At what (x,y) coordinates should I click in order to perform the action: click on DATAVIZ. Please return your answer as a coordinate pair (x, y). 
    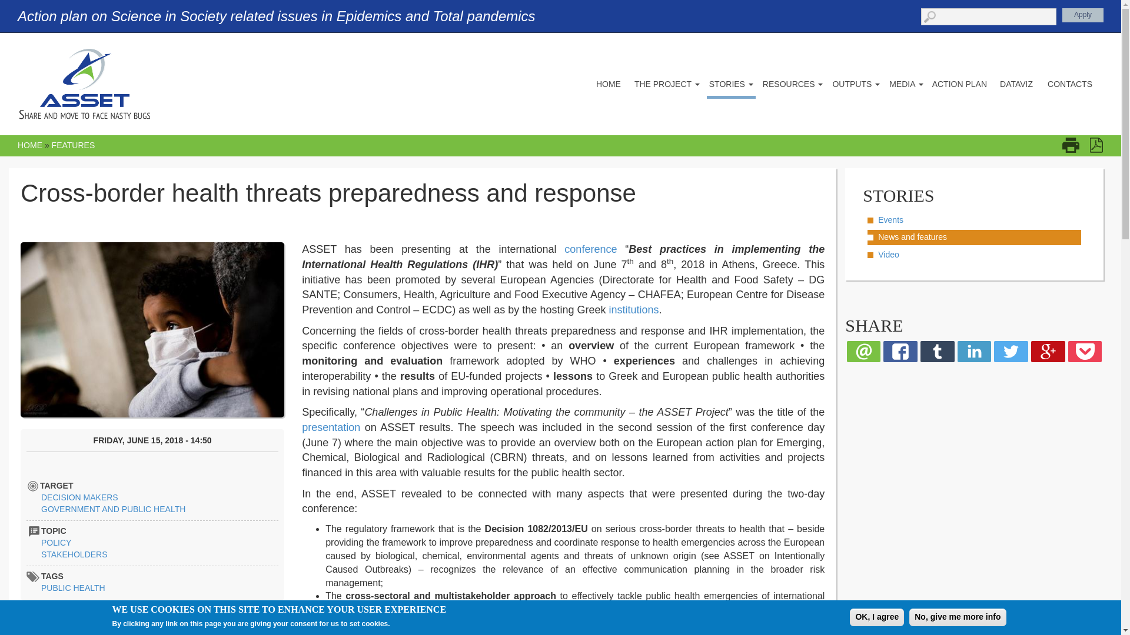
    Looking at the image, I should click on (1016, 86).